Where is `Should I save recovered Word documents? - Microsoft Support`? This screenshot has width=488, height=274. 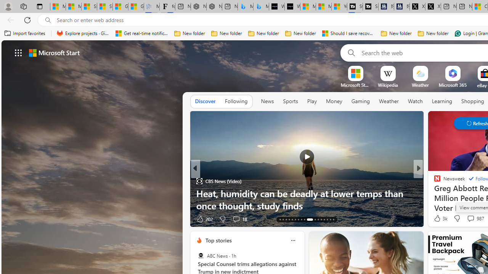 Should I save recovered Word documents? - Microsoft Support is located at coordinates (348, 33).